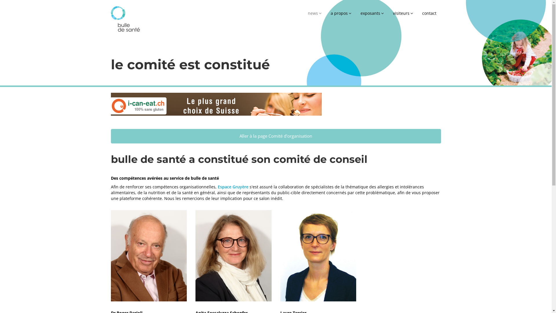 The height and width of the screenshot is (313, 556). I want to click on Anita Fossaluzza, so click(233, 256).